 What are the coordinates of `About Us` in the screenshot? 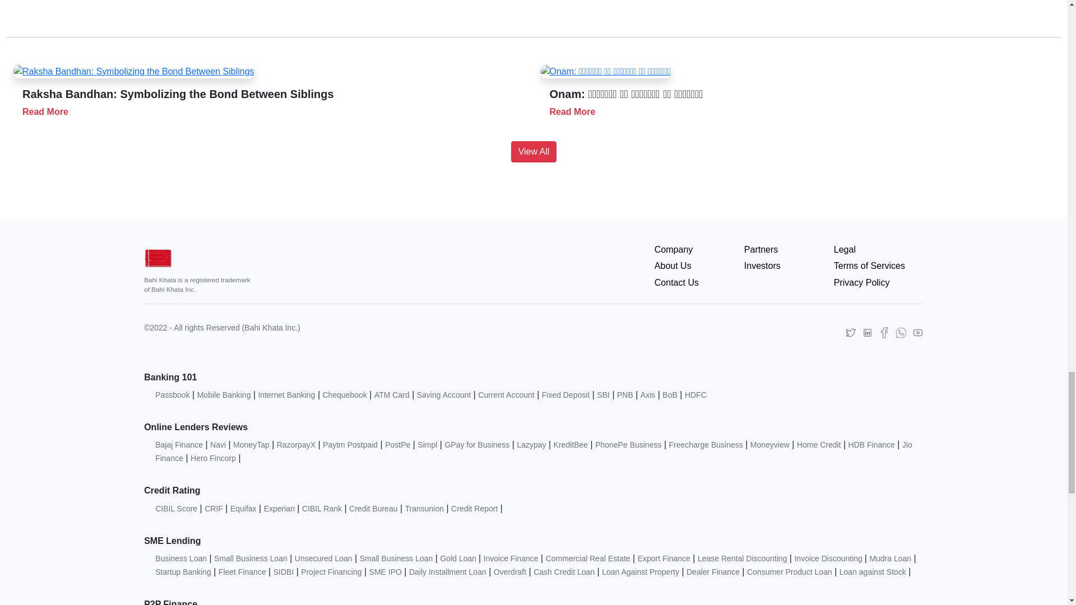 It's located at (699, 266).